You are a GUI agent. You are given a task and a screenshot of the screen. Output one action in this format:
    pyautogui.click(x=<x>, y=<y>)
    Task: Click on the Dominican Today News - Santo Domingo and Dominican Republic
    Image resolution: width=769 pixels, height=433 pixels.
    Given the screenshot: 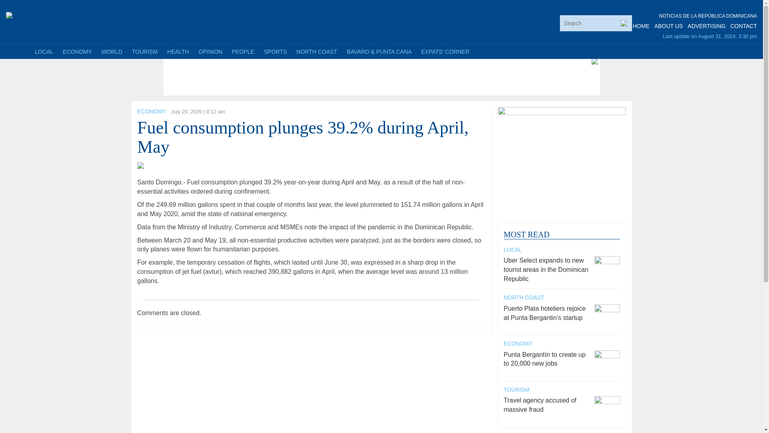 What is the action you would take?
    pyautogui.click(x=103, y=16)
    